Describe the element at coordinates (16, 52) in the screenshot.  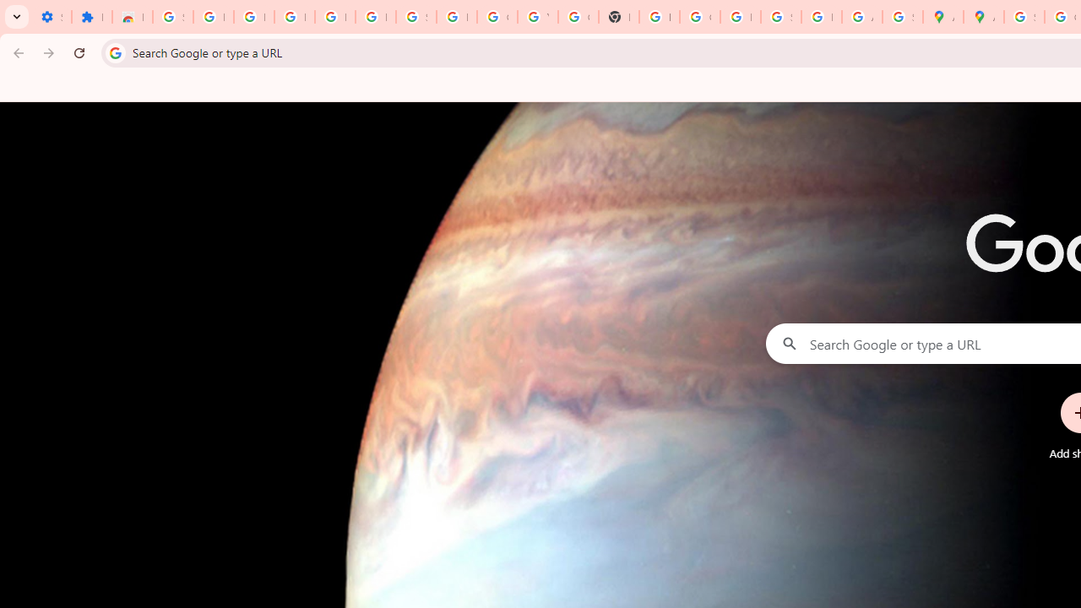
I see `Back` at that location.